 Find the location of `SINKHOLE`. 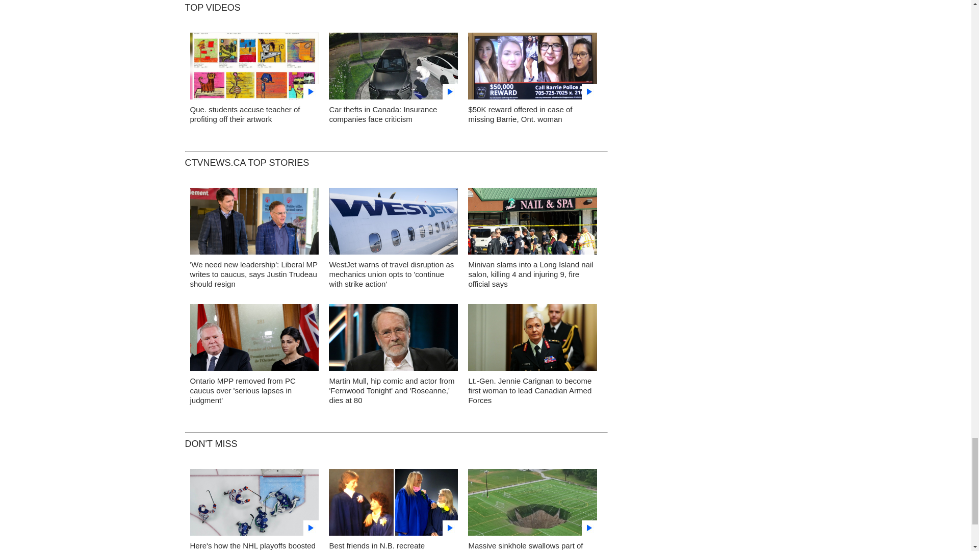

SINKHOLE is located at coordinates (532, 505).